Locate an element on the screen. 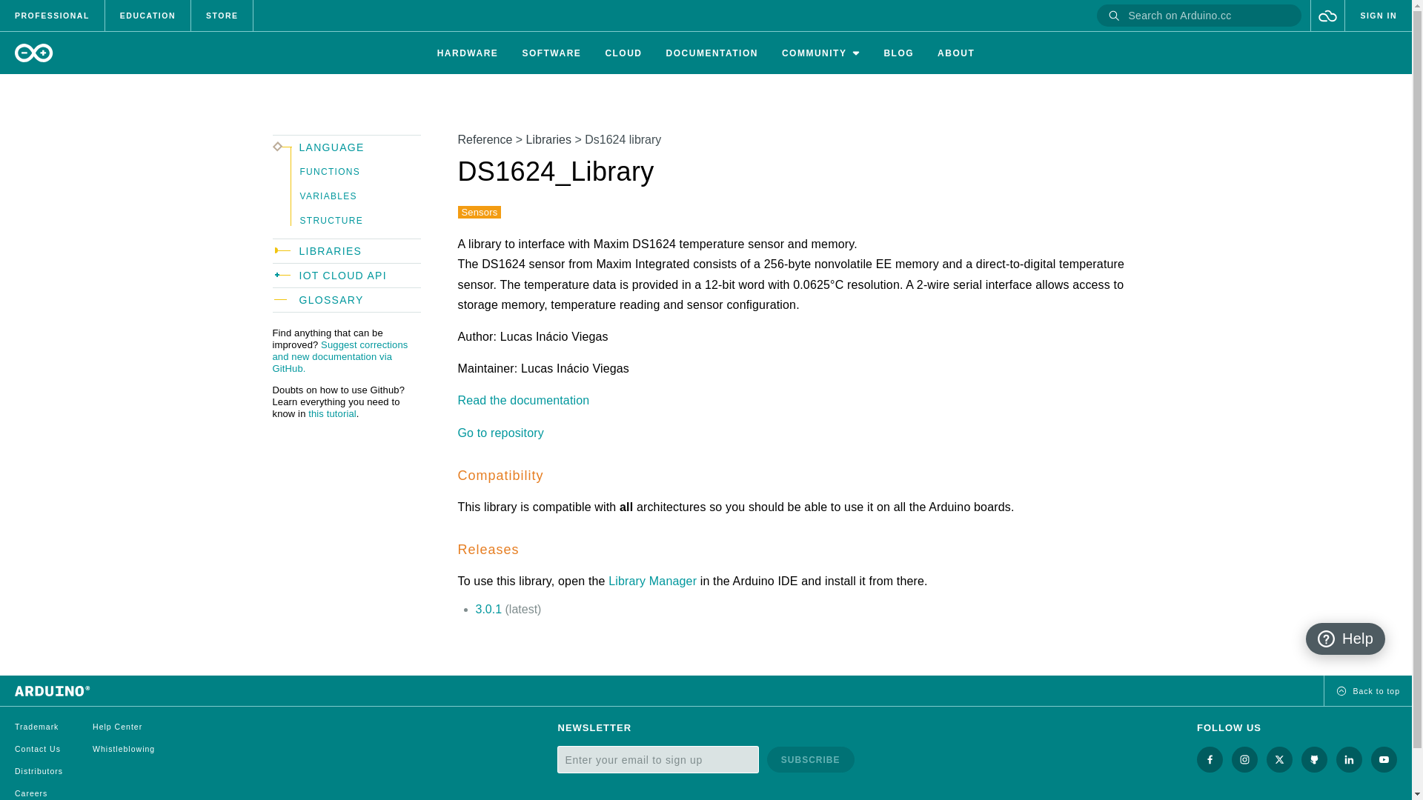  STORE is located at coordinates (222, 16).